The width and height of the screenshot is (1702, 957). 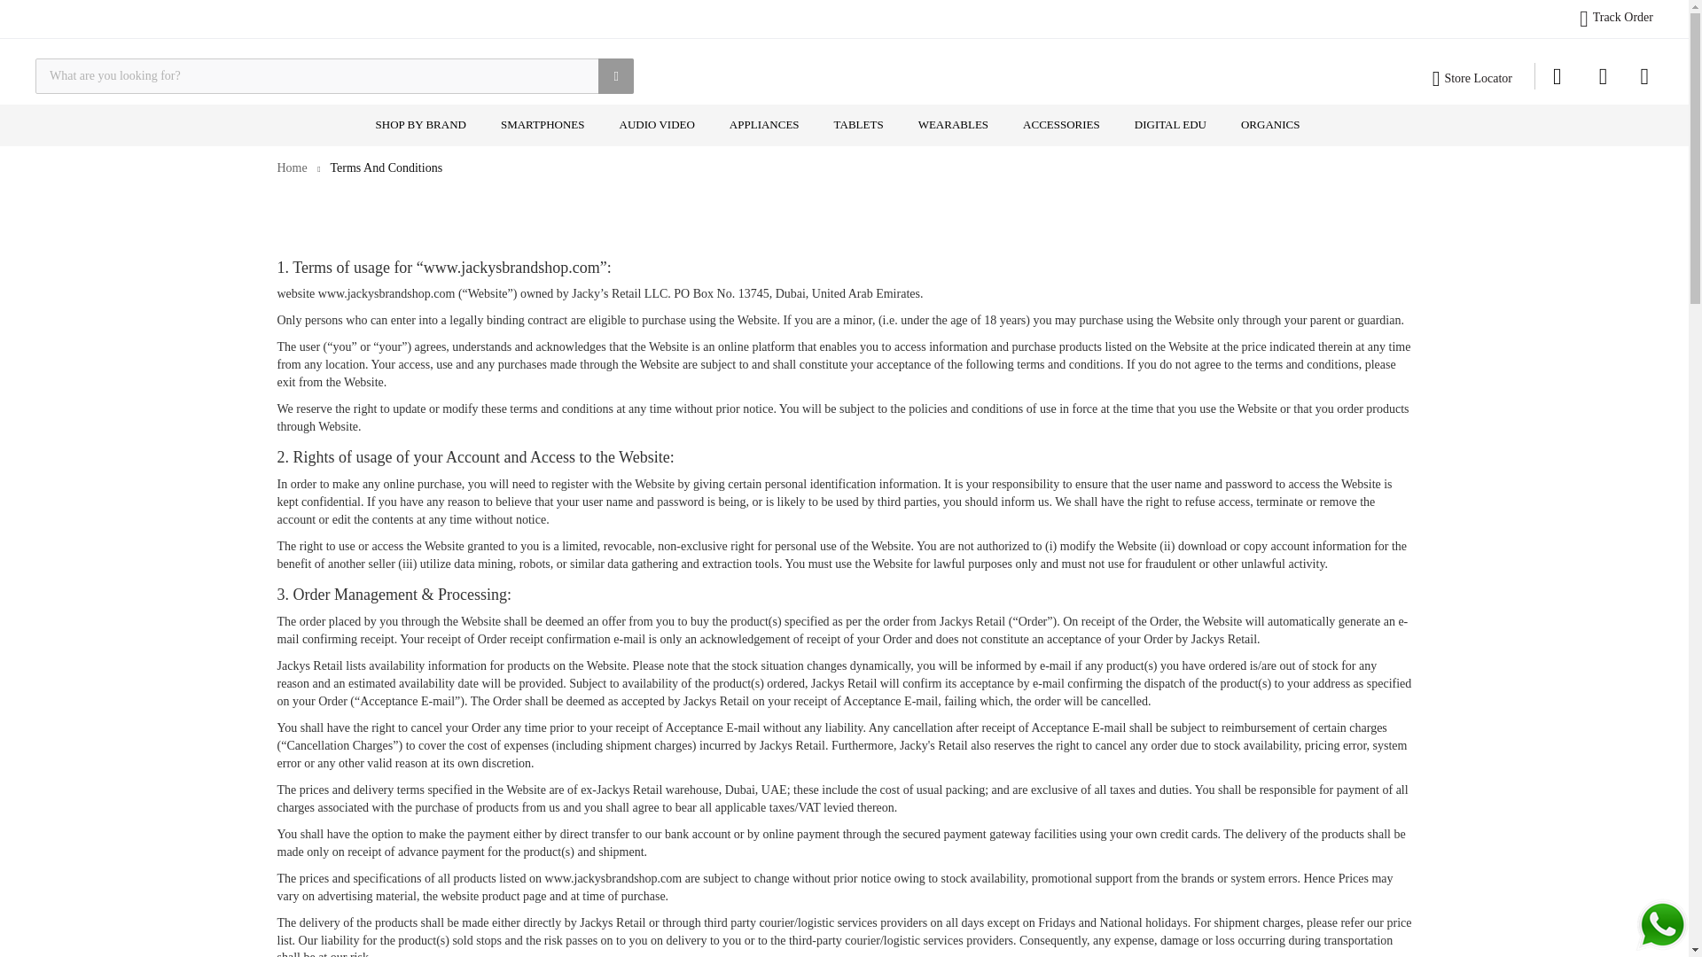 What do you see at coordinates (291, 167) in the screenshot?
I see `Go to Home Page` at bounding box center [291, 167].